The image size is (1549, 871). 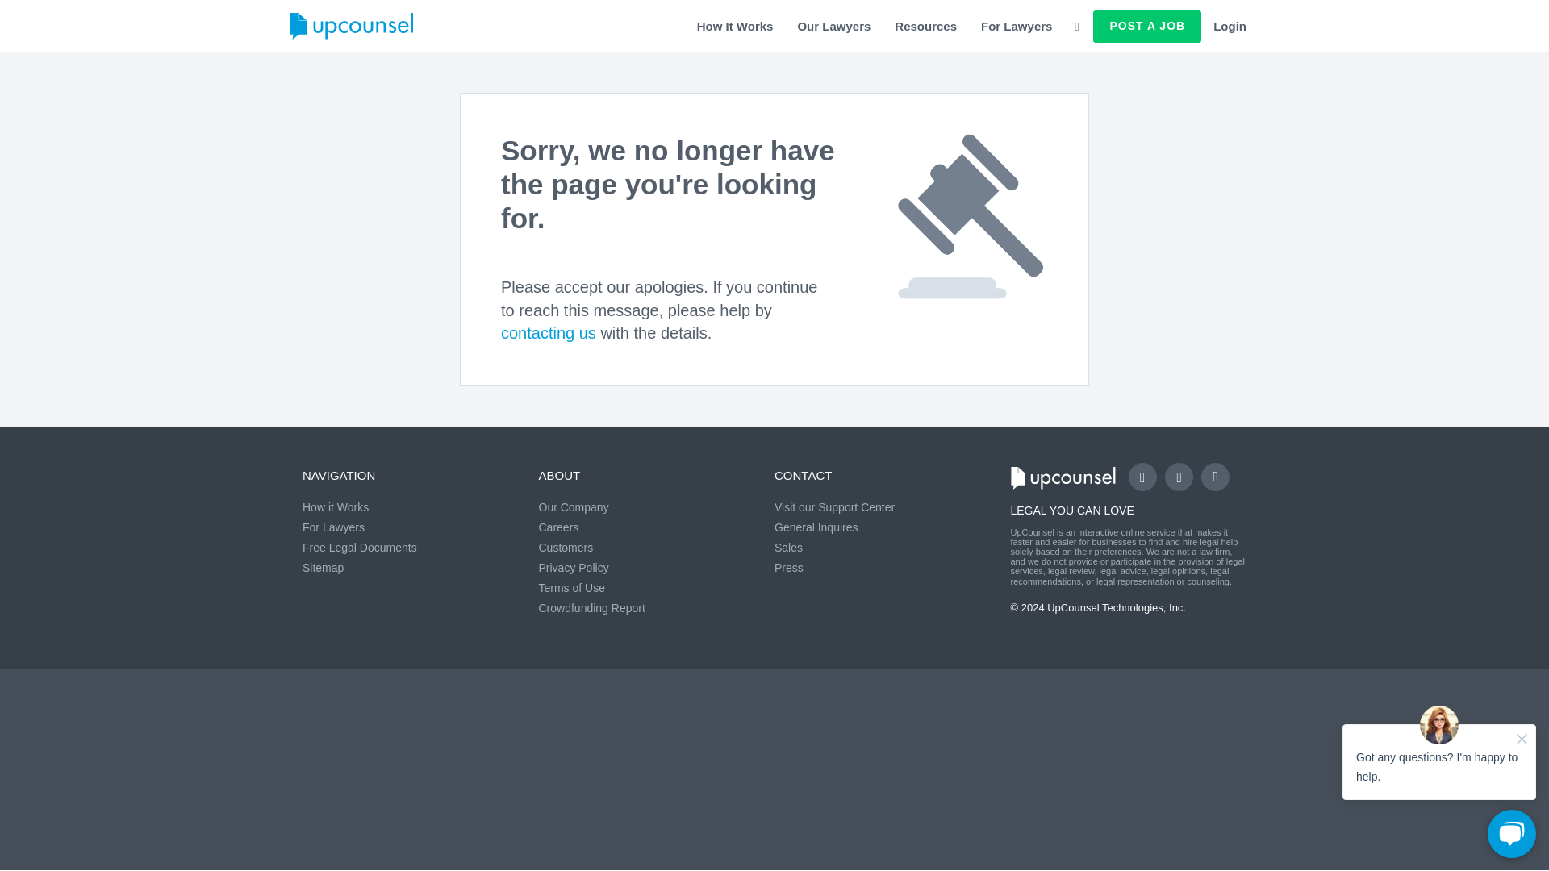 I want to click on Follow us on Twitter, so click(x=1178, y=477).